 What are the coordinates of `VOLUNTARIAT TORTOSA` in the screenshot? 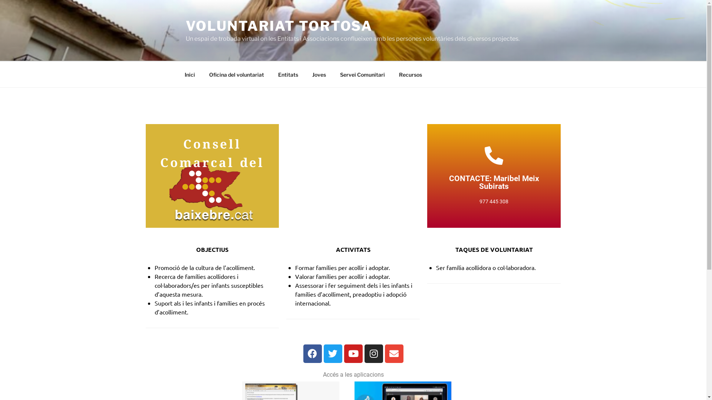 It's located at (279, 26).